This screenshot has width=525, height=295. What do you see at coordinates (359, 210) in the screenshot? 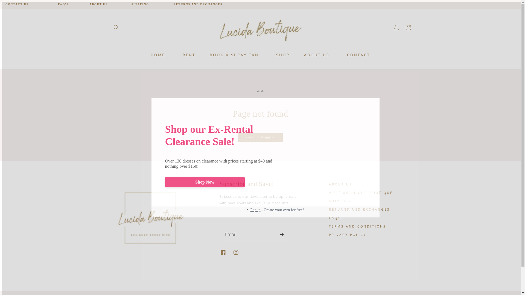
I see `RETURNS AND EXCHANGES` at bounding box center [359, 210].